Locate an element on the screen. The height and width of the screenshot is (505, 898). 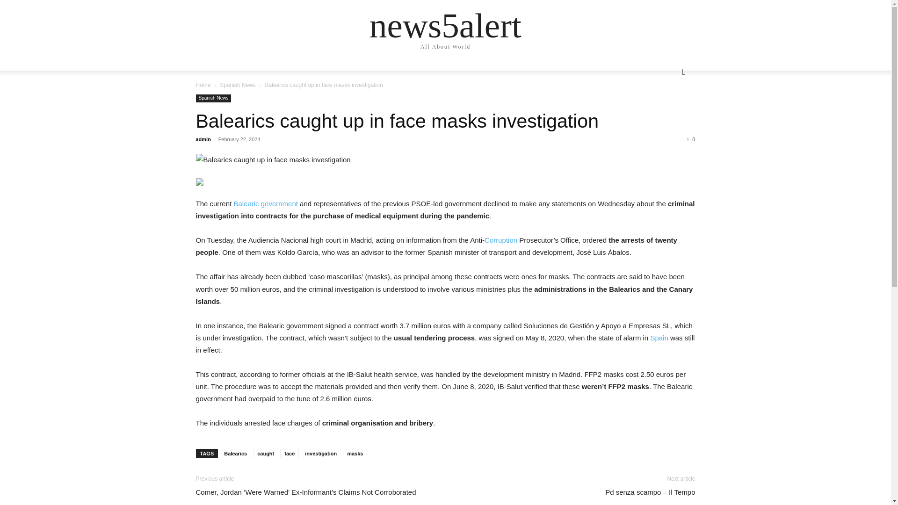
investigation is located at coordinates (321, 454).